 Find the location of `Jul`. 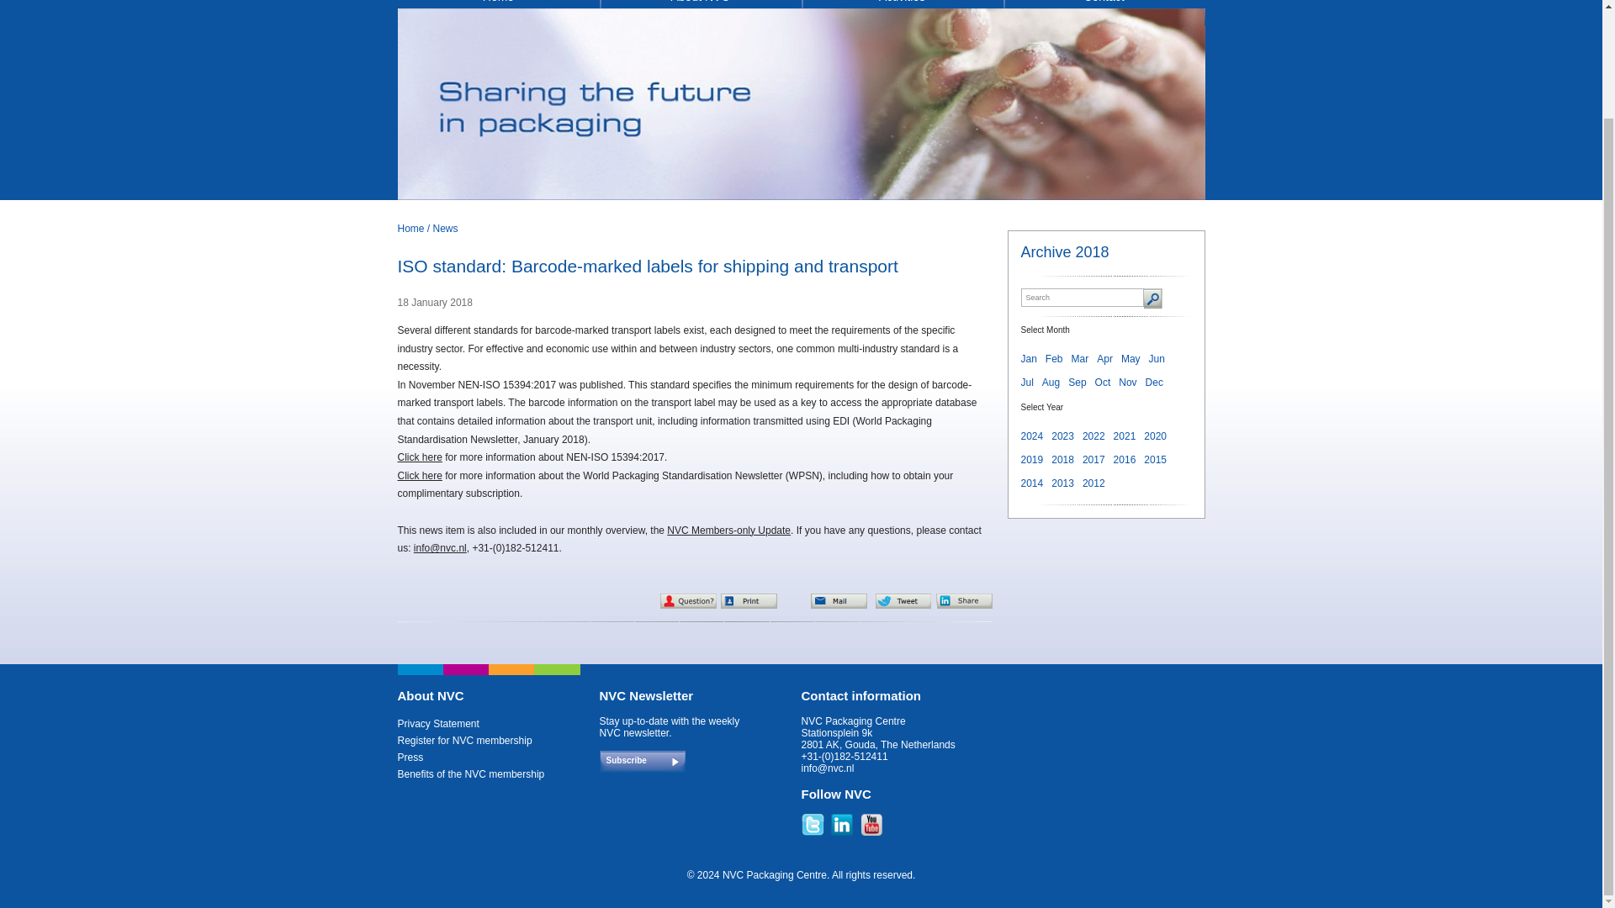

Jul is located at coordinates (1026, 383).